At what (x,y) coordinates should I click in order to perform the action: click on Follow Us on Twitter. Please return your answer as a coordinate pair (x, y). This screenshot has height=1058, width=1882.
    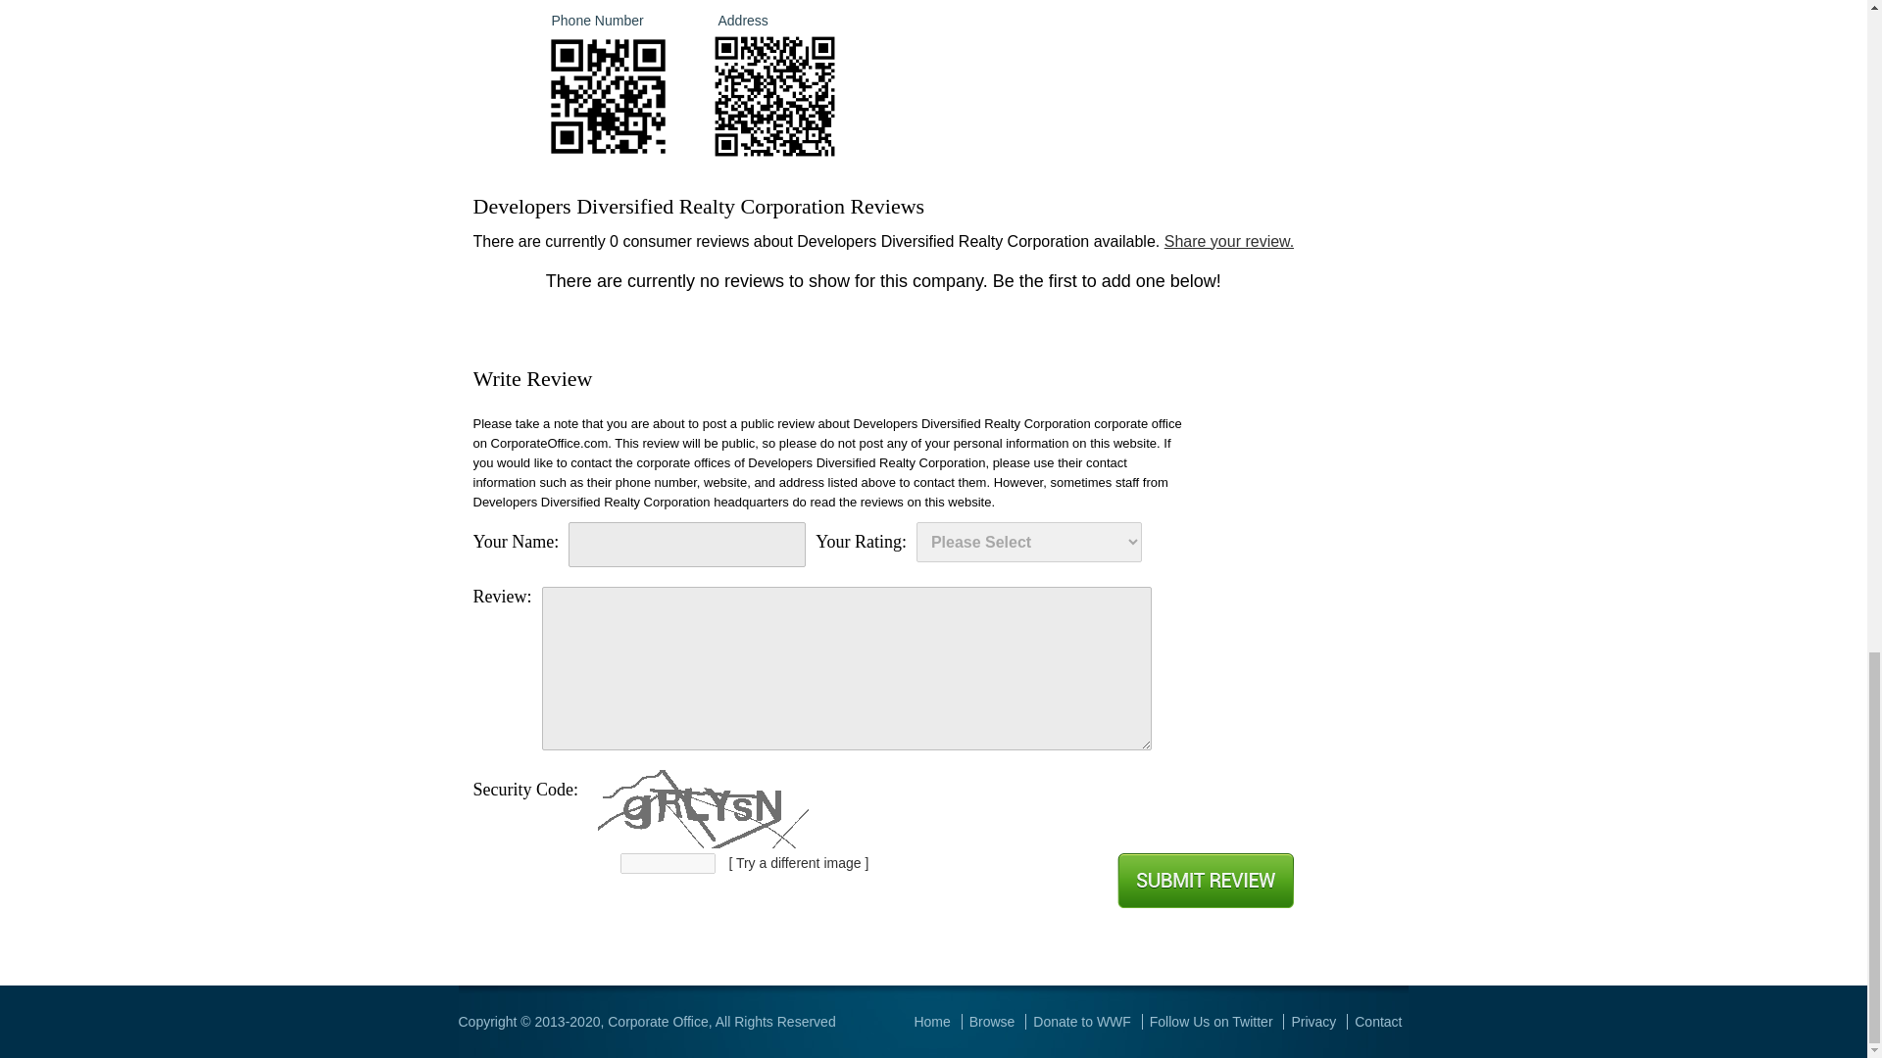
    Looking at the image, I should click on (1212, 1021).